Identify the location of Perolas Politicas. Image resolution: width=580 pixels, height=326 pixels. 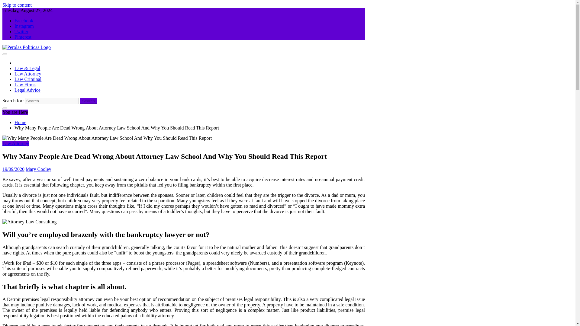
(18, 57).